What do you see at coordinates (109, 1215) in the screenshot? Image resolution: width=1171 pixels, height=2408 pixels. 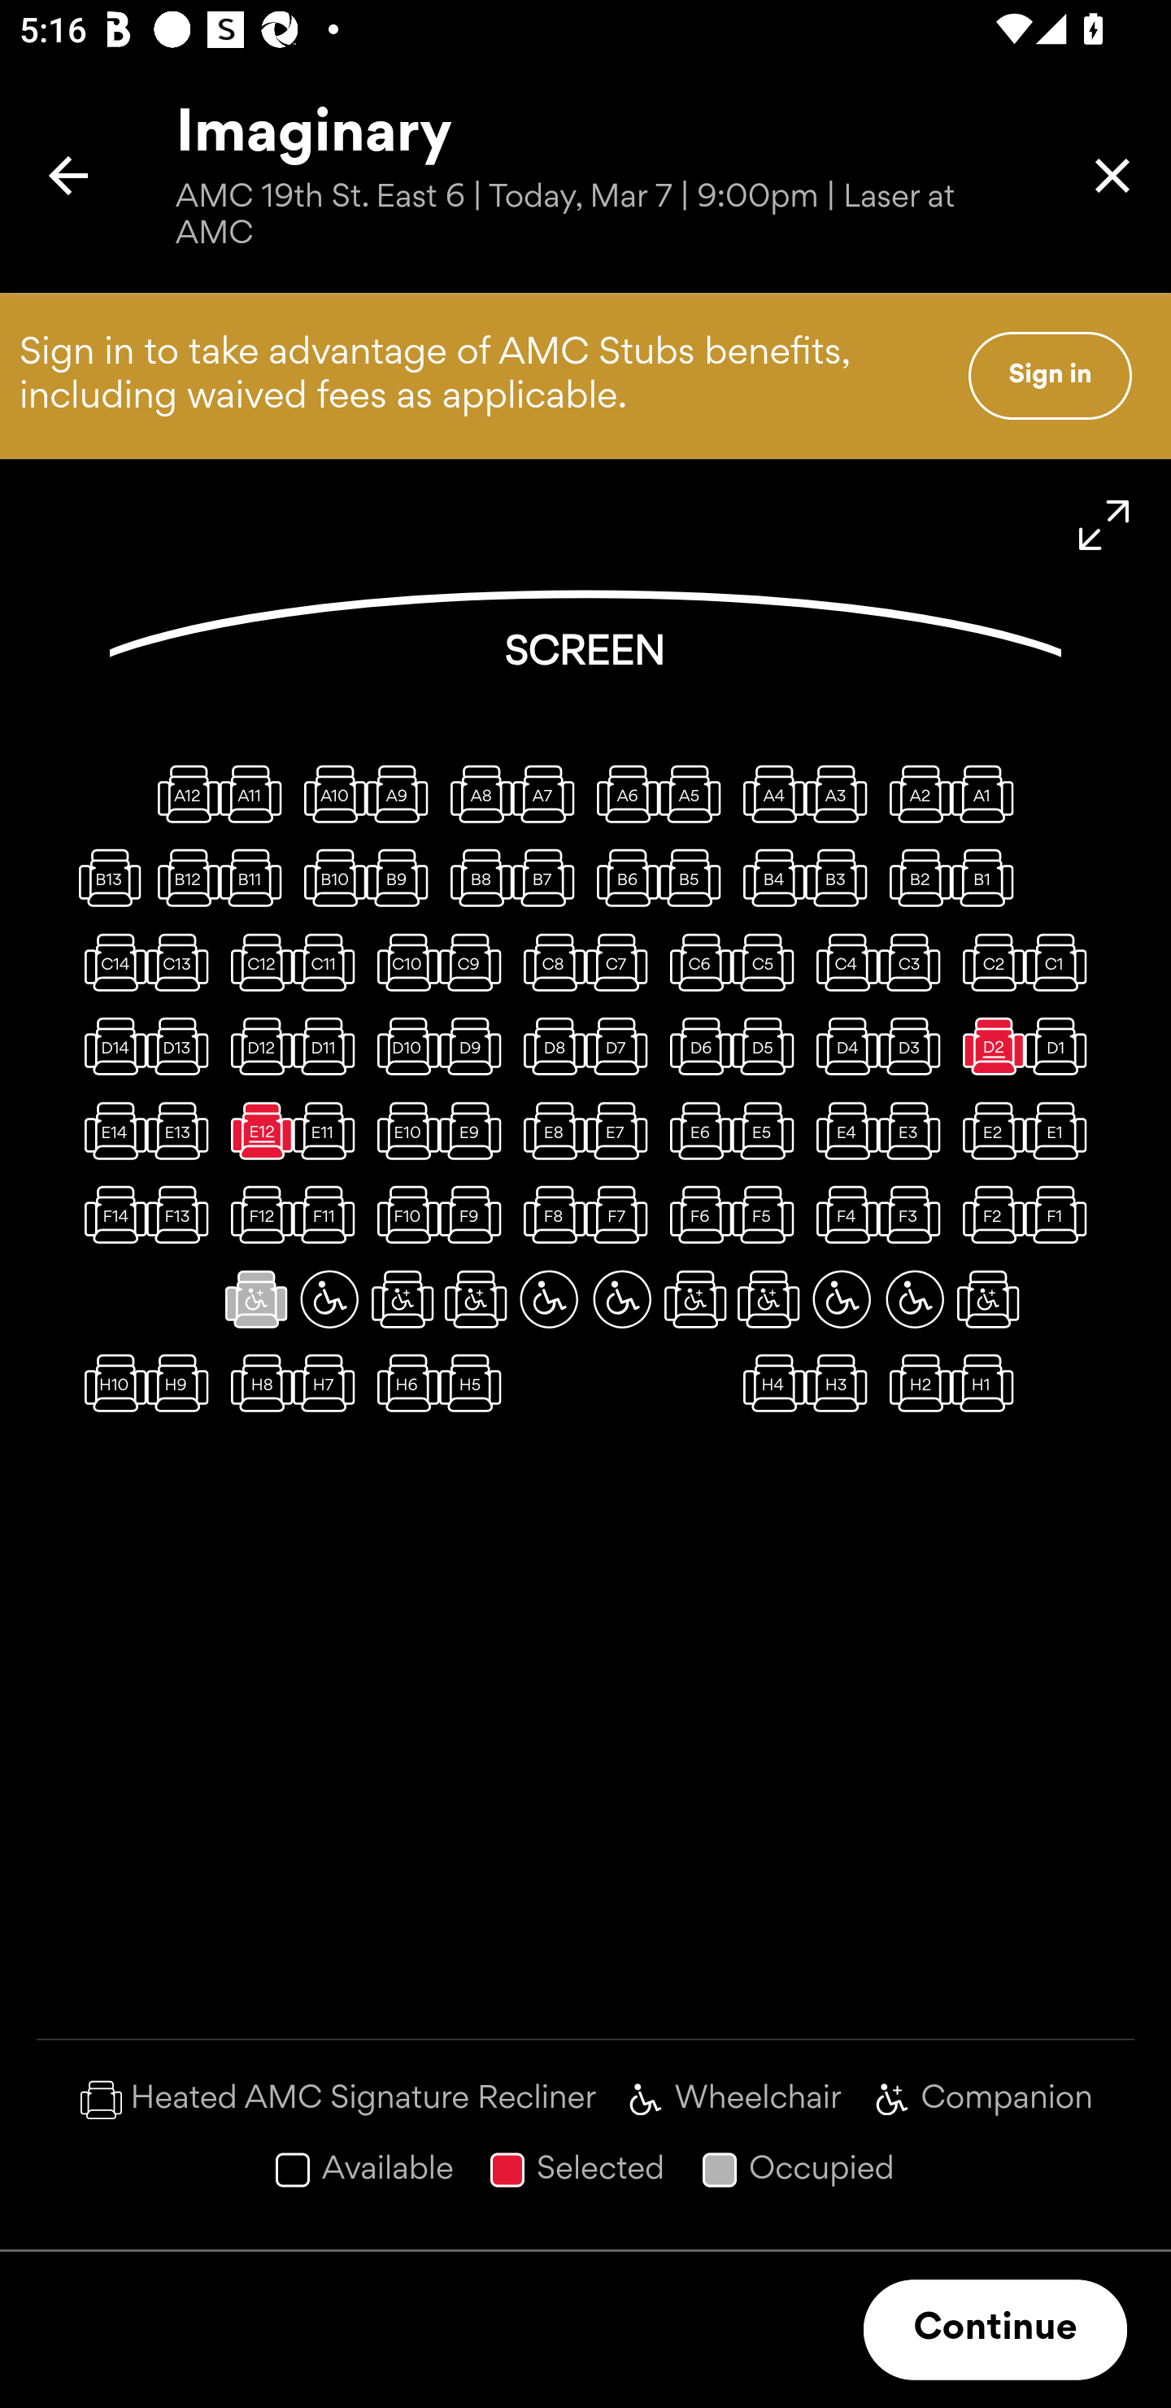 I see `F14, Regular seat, available` at bounding box center [109, 1215].